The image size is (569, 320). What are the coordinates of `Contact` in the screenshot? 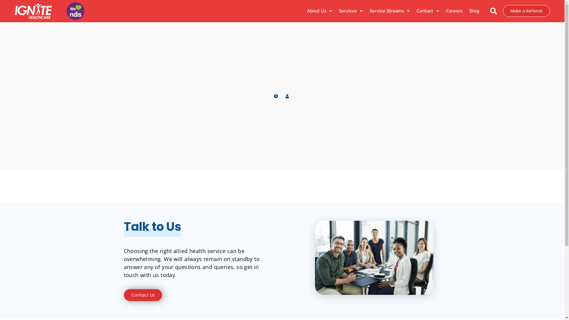 It's located at (428, 11).